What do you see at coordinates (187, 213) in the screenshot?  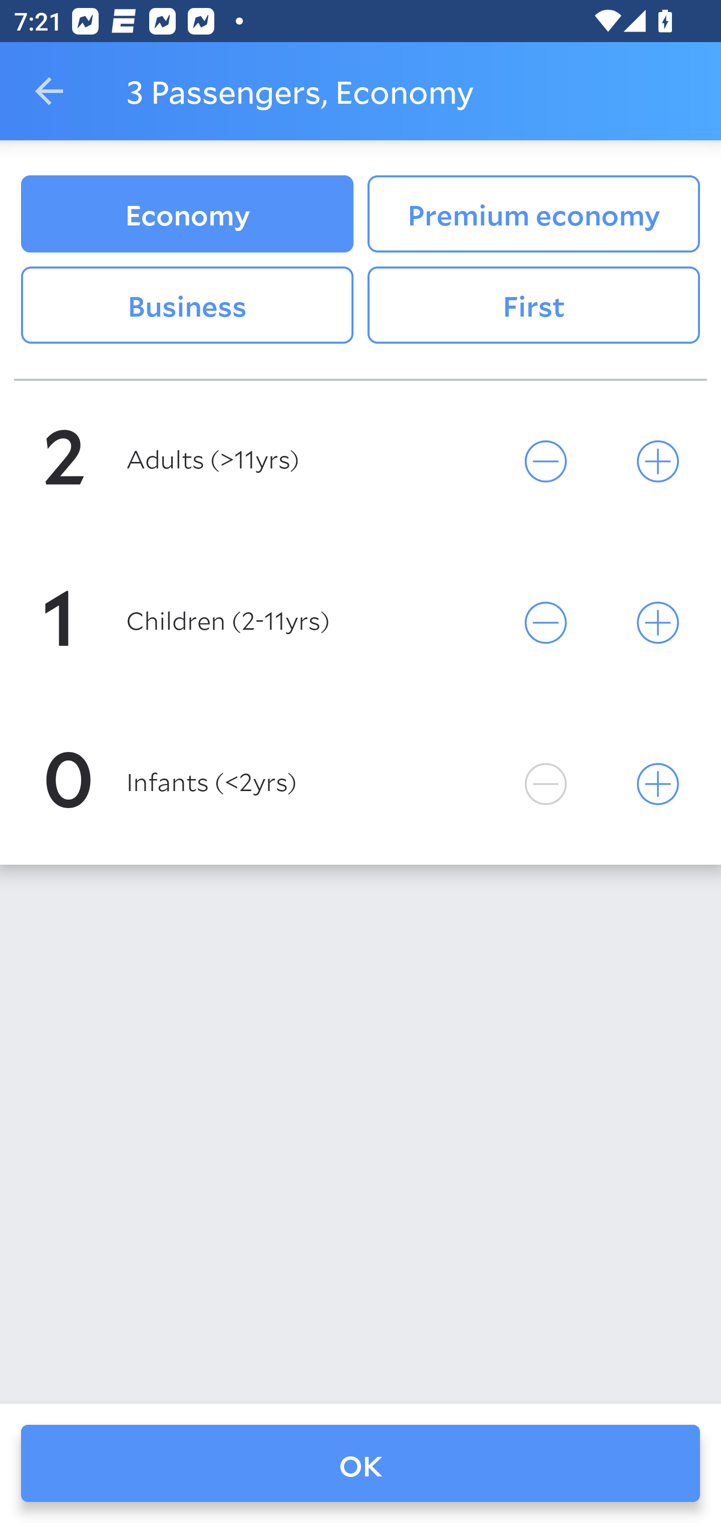 I see `Economy` at bounding box center [187, 213].